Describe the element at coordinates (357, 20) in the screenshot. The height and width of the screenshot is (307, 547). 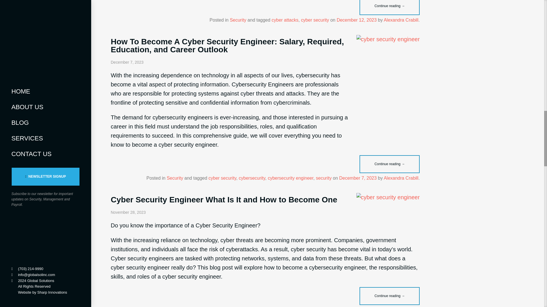
I see `2:52 pm` at that location.